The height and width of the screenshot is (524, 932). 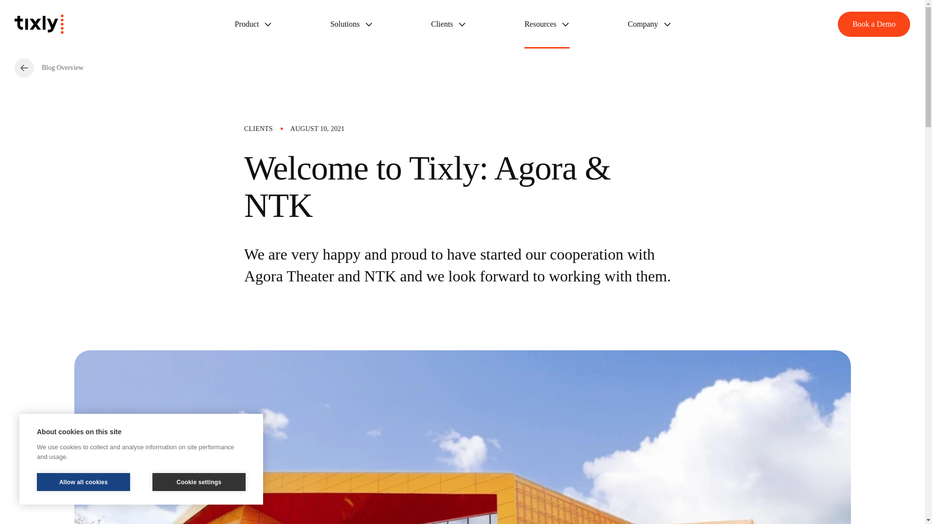 What do you see at coordinates (649, 24) in the screenshot?
I see `Company` at bounding box center [649, 24].